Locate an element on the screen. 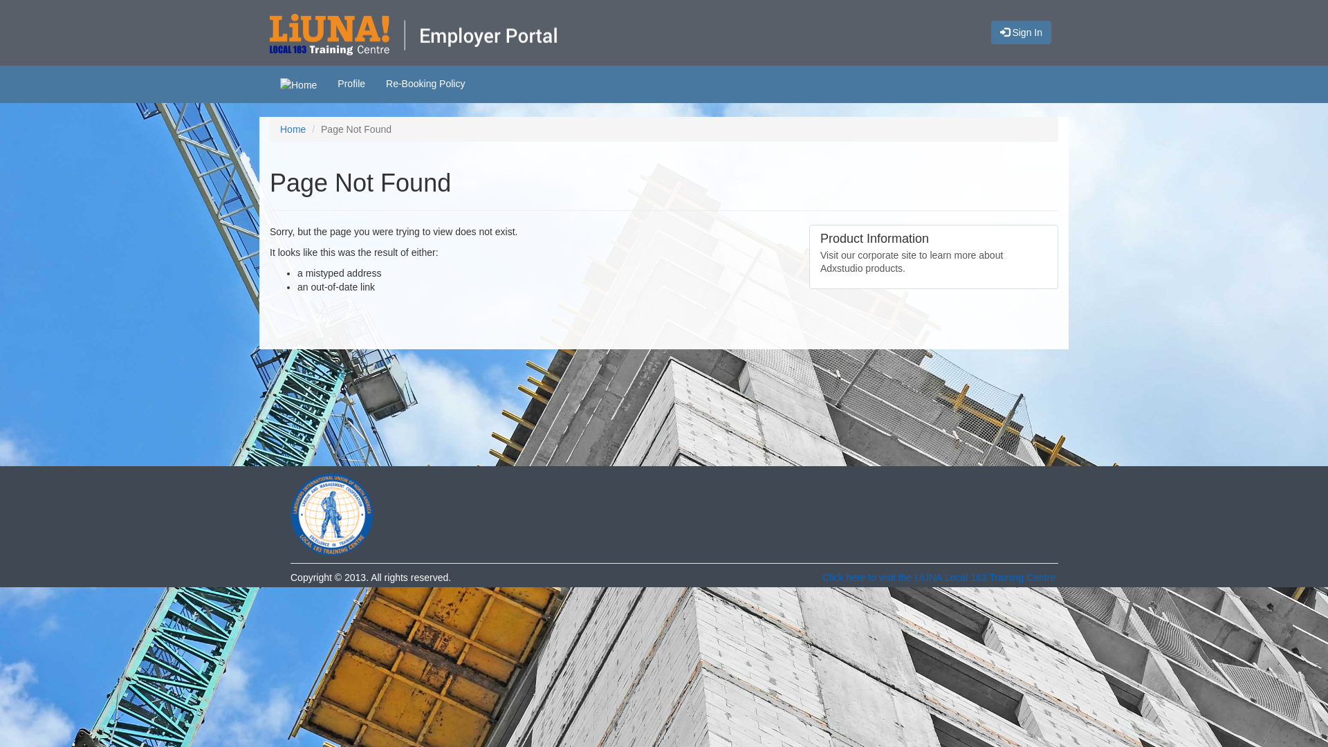 The height and width of the screenshot is (747, 1328). Profile is located at coordinates (351, 84).